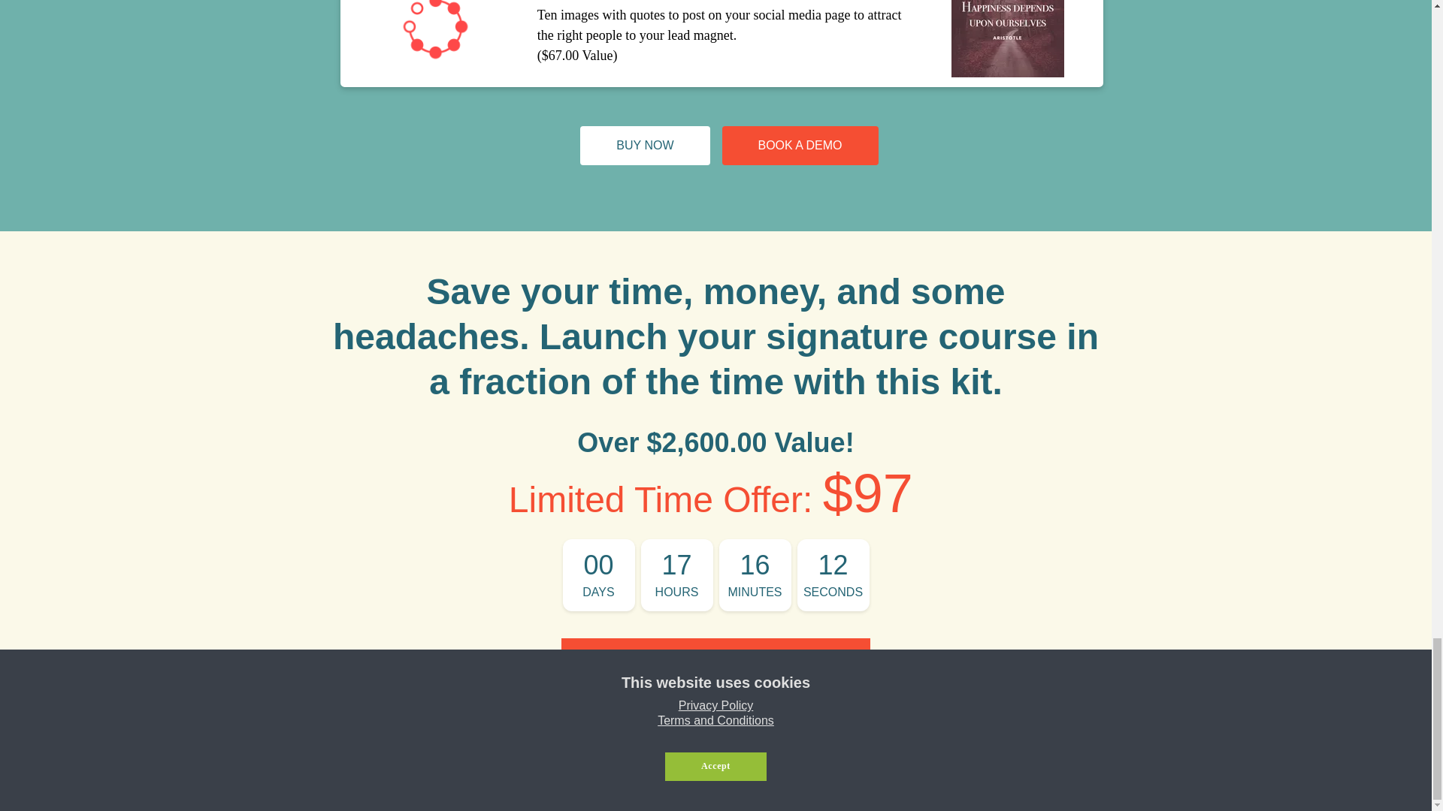 The height and width of the screenshot is (811, 1443). I want to click on BOOK A DEMO, so click(800, 146).